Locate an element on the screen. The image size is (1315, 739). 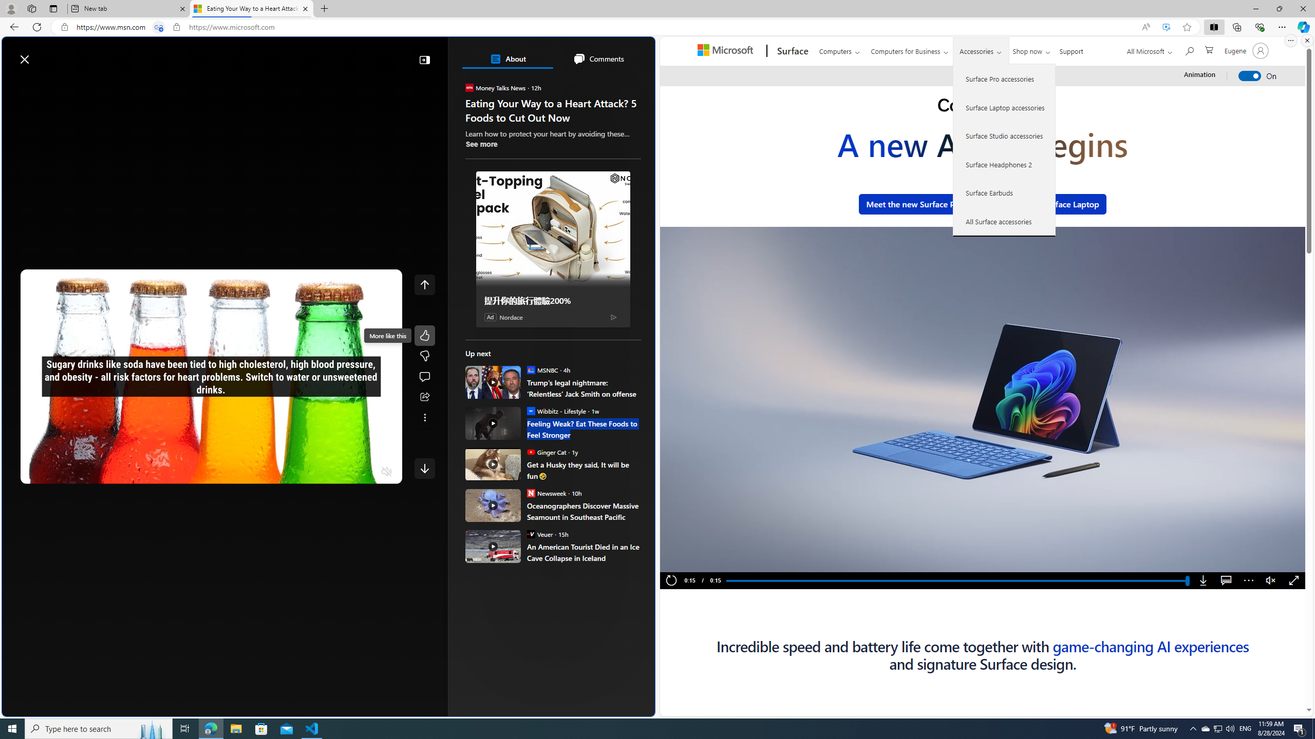
Copilot+ PC. is located at coordinates (983, 107).